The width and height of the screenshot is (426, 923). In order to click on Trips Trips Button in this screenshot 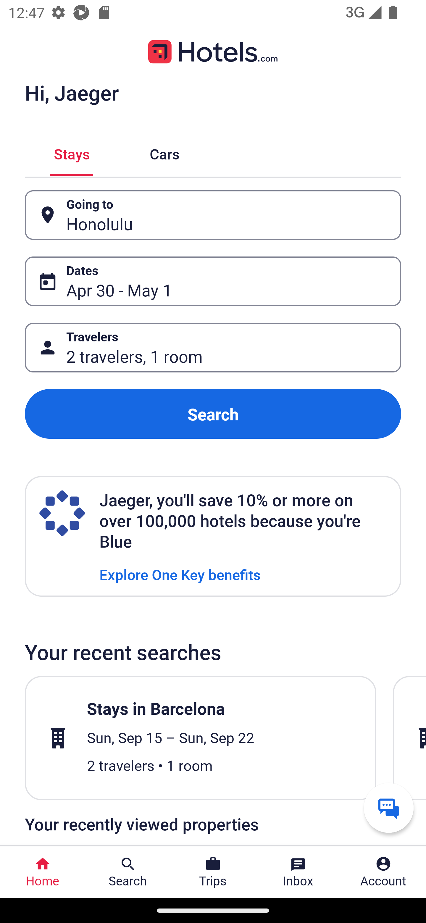, I will do `click(213, 872)`.